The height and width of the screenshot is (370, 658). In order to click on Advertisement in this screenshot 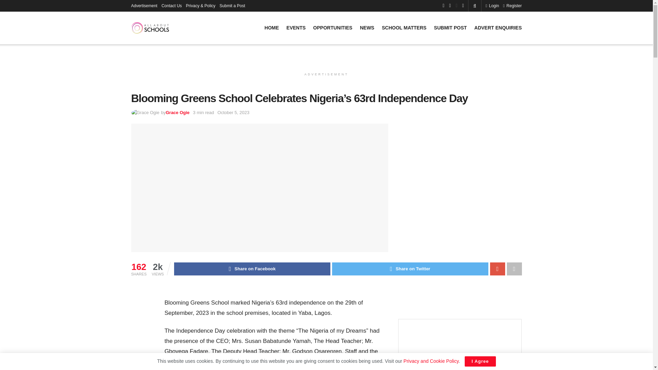, I will do `click(144, 5)`.